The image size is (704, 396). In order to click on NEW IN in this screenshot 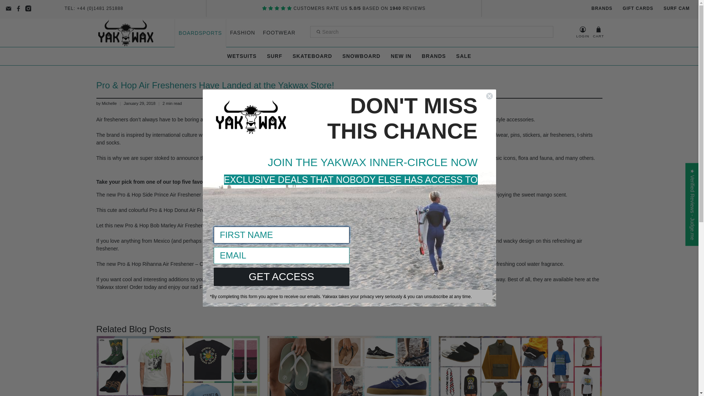, I will do `click(401, 56)`.